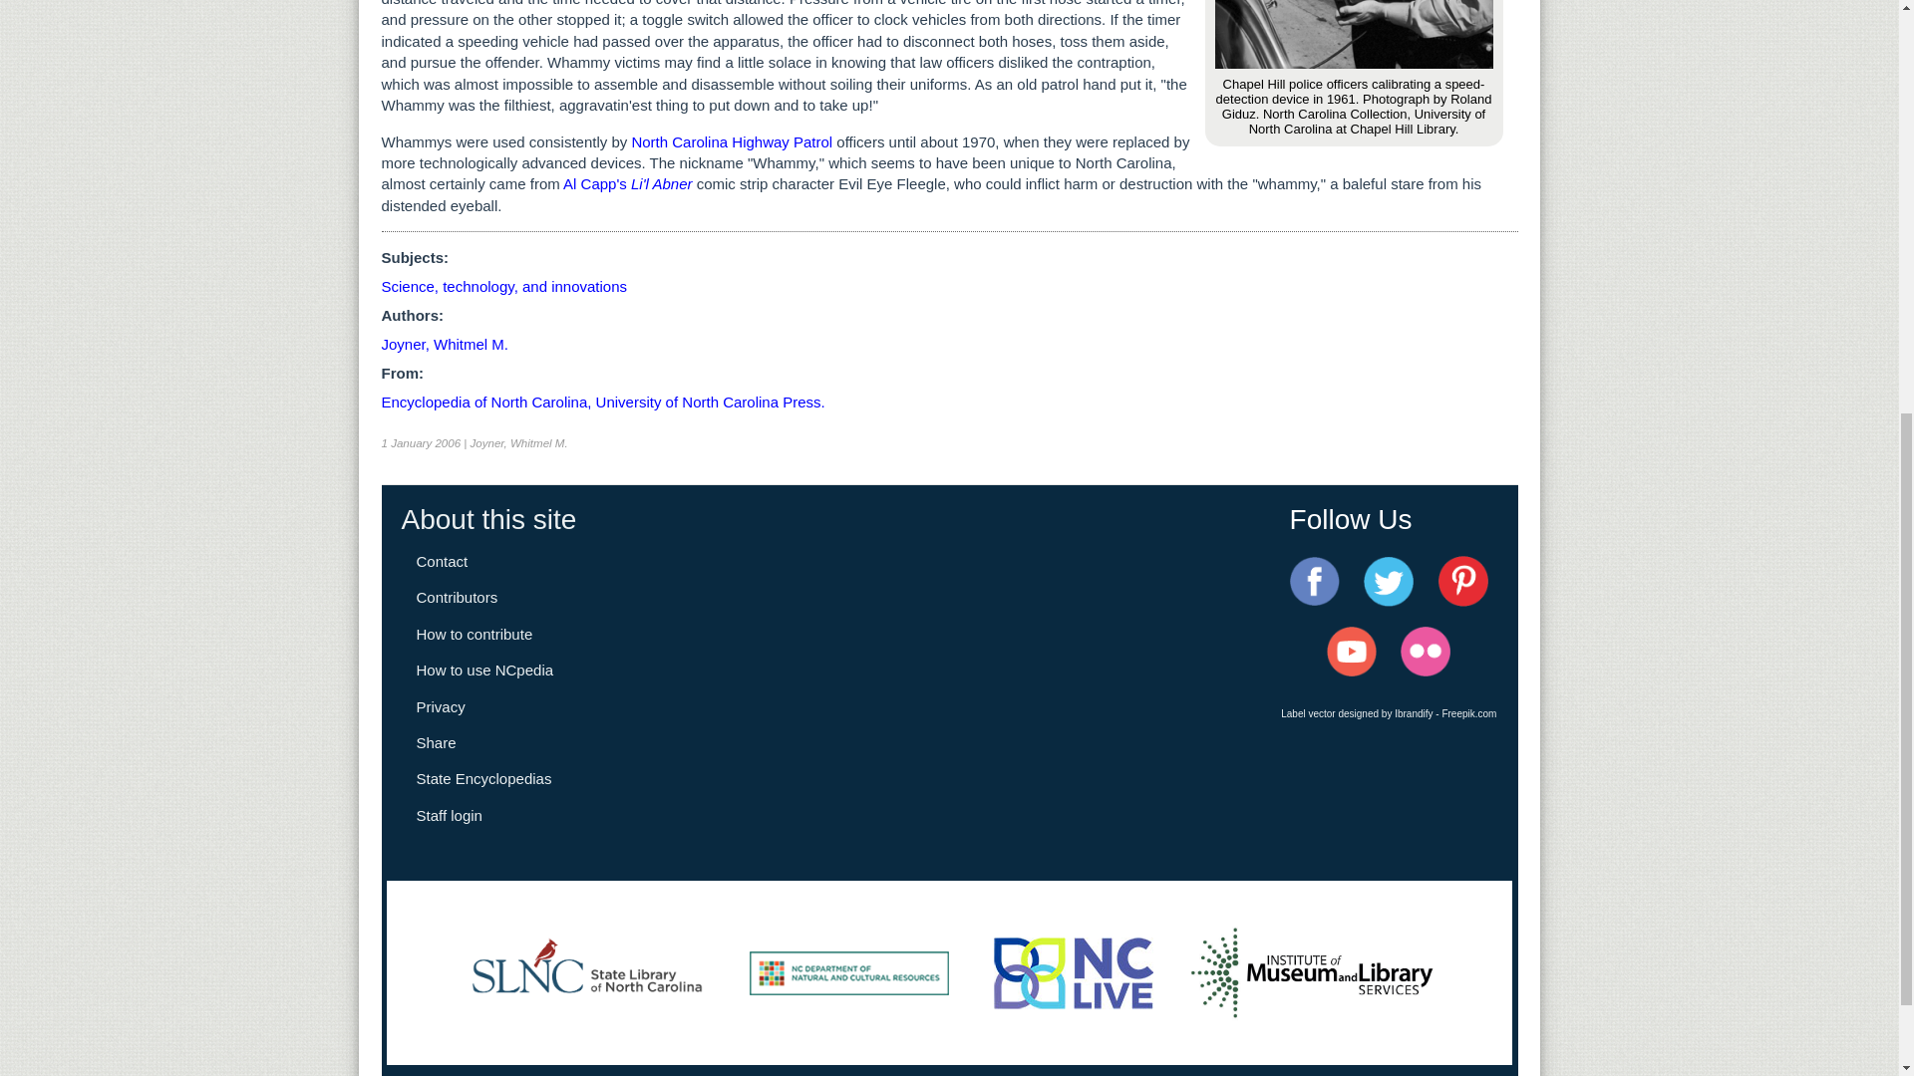 This screenshot has height=1076, width=1914. I want to click on State Encyclopedias, so click(484, 778).